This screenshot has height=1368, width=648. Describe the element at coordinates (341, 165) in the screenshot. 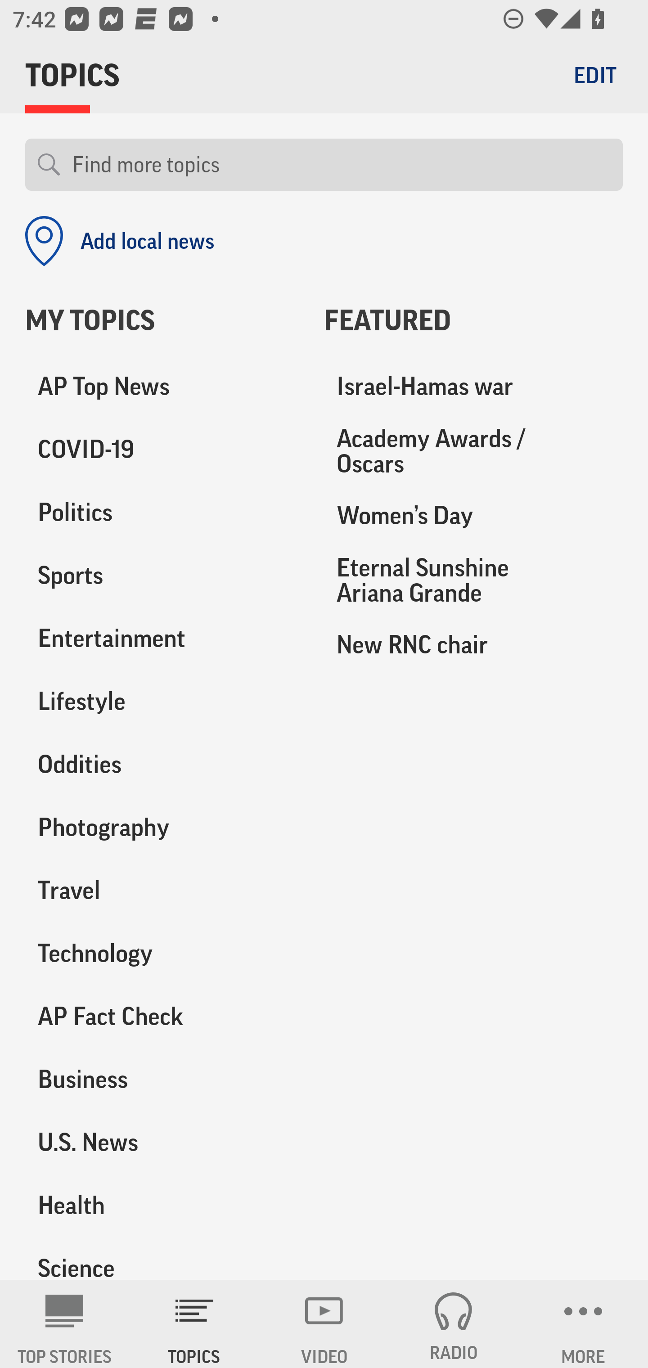

I see `Find more topics` at that location.